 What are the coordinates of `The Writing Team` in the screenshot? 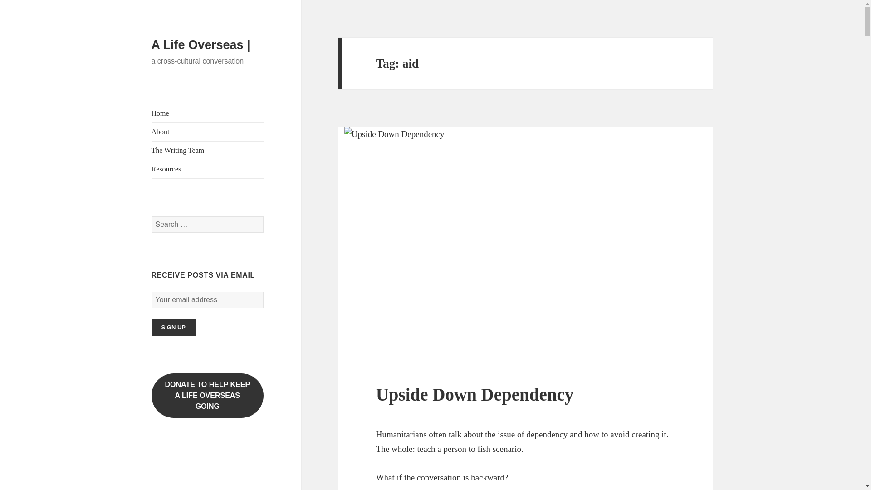 It's located at (208, 151).